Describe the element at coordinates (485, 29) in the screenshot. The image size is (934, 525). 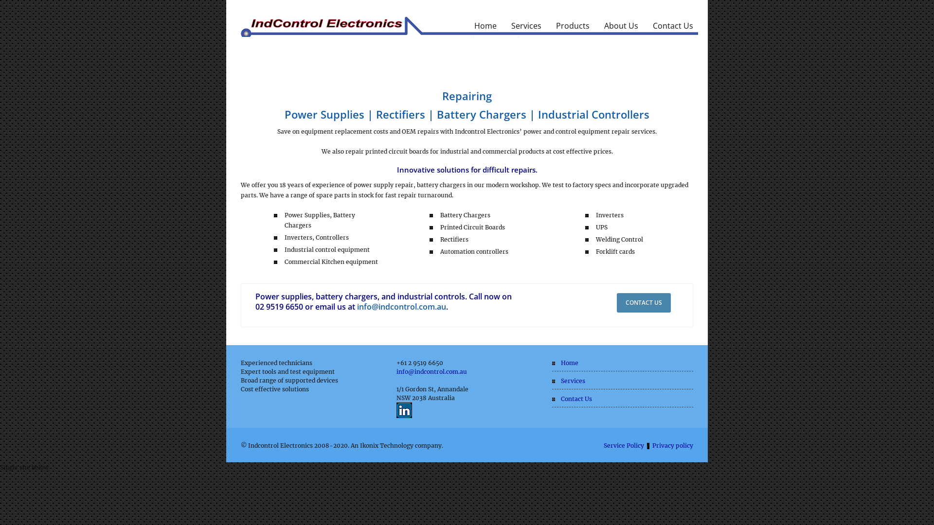
I see `Home` at that location.